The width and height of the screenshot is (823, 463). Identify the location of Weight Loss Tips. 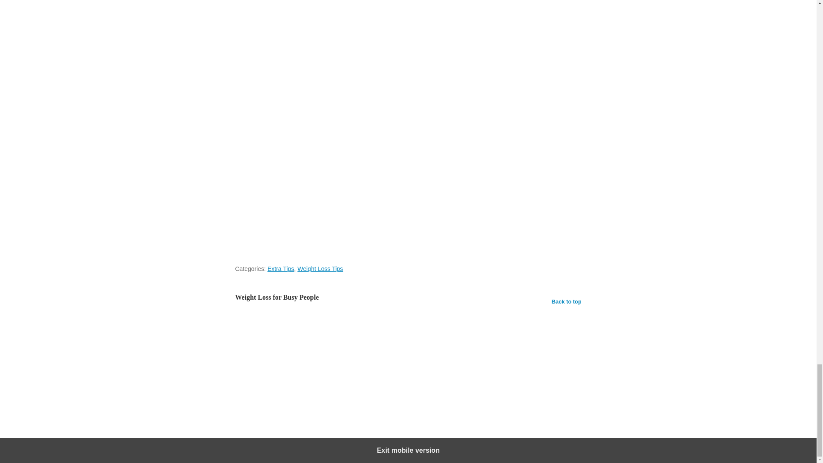
(320, 268).